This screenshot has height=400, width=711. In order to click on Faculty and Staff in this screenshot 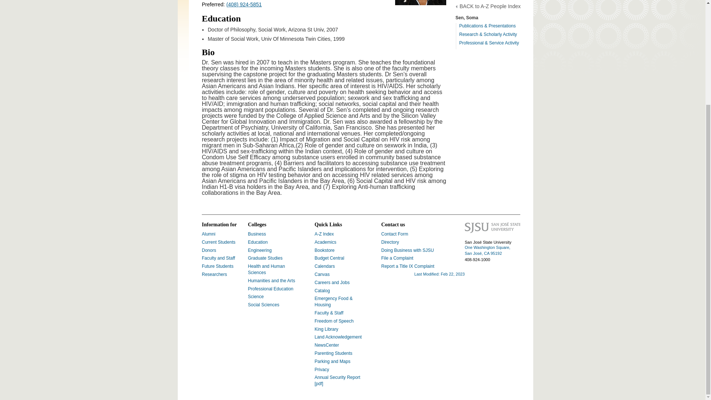, I will do `click(218, 258)`.